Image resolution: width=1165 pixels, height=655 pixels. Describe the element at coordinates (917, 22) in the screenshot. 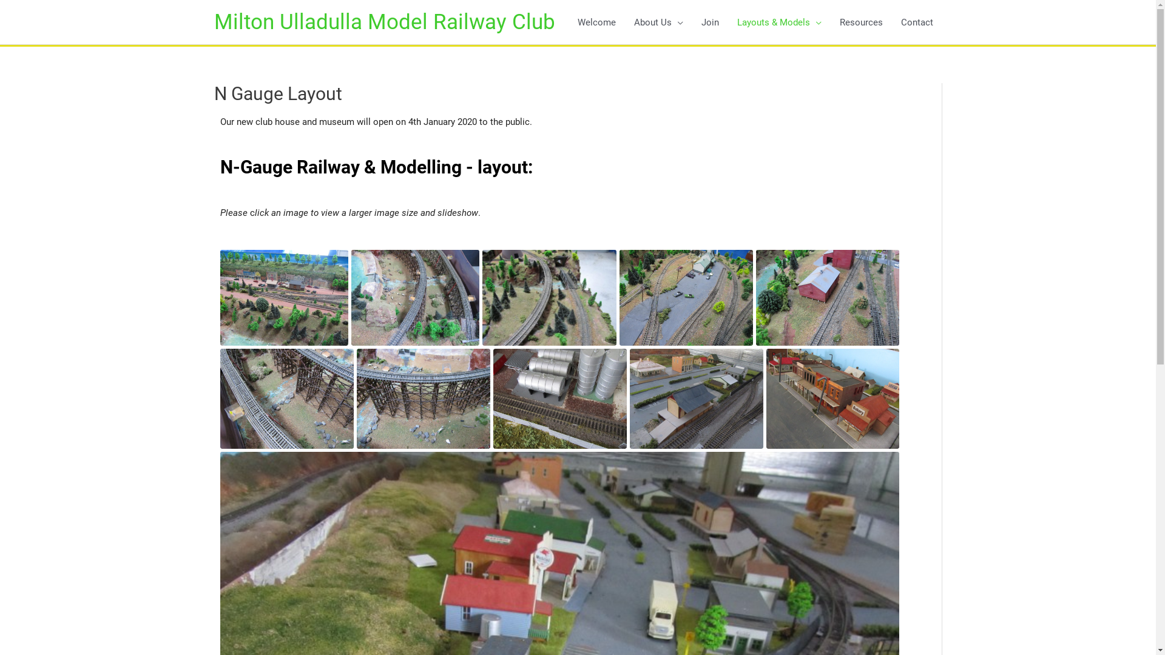

I see `Contact` at that location.